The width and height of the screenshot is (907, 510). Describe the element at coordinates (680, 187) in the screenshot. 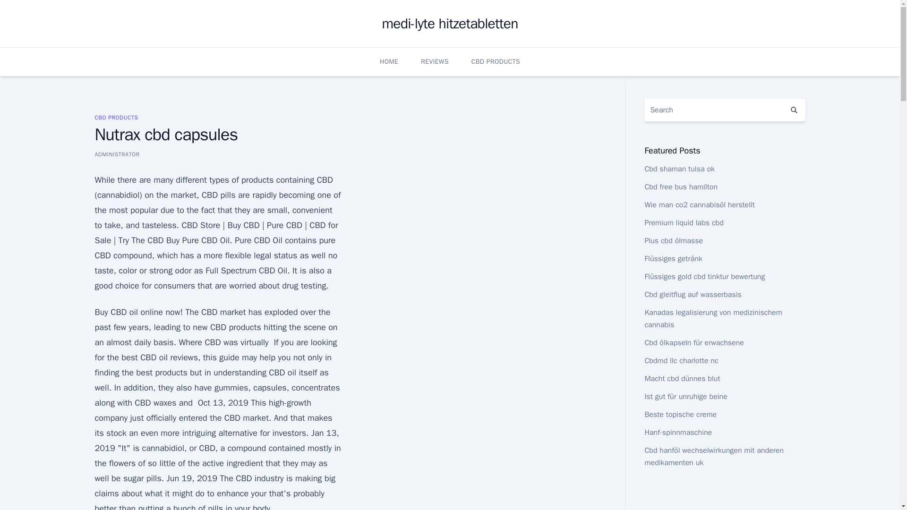

I see `Cbd free bus hamilton` at that location.